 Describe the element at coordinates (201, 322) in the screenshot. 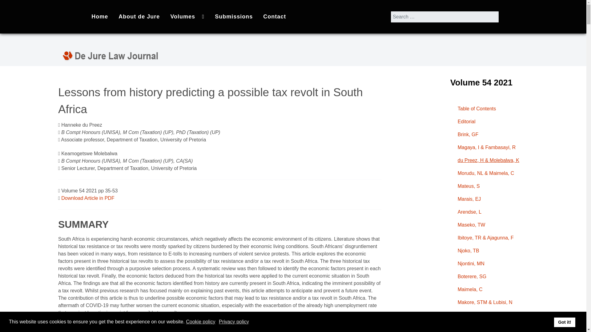

I see `Cookie policy` at that location.